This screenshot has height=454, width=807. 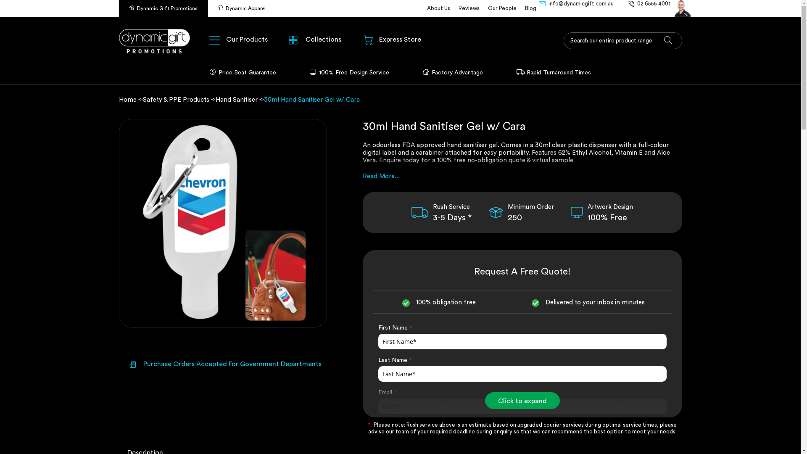 I want to click on  Rapid Turnaround Times, so click(x=554, y=73).